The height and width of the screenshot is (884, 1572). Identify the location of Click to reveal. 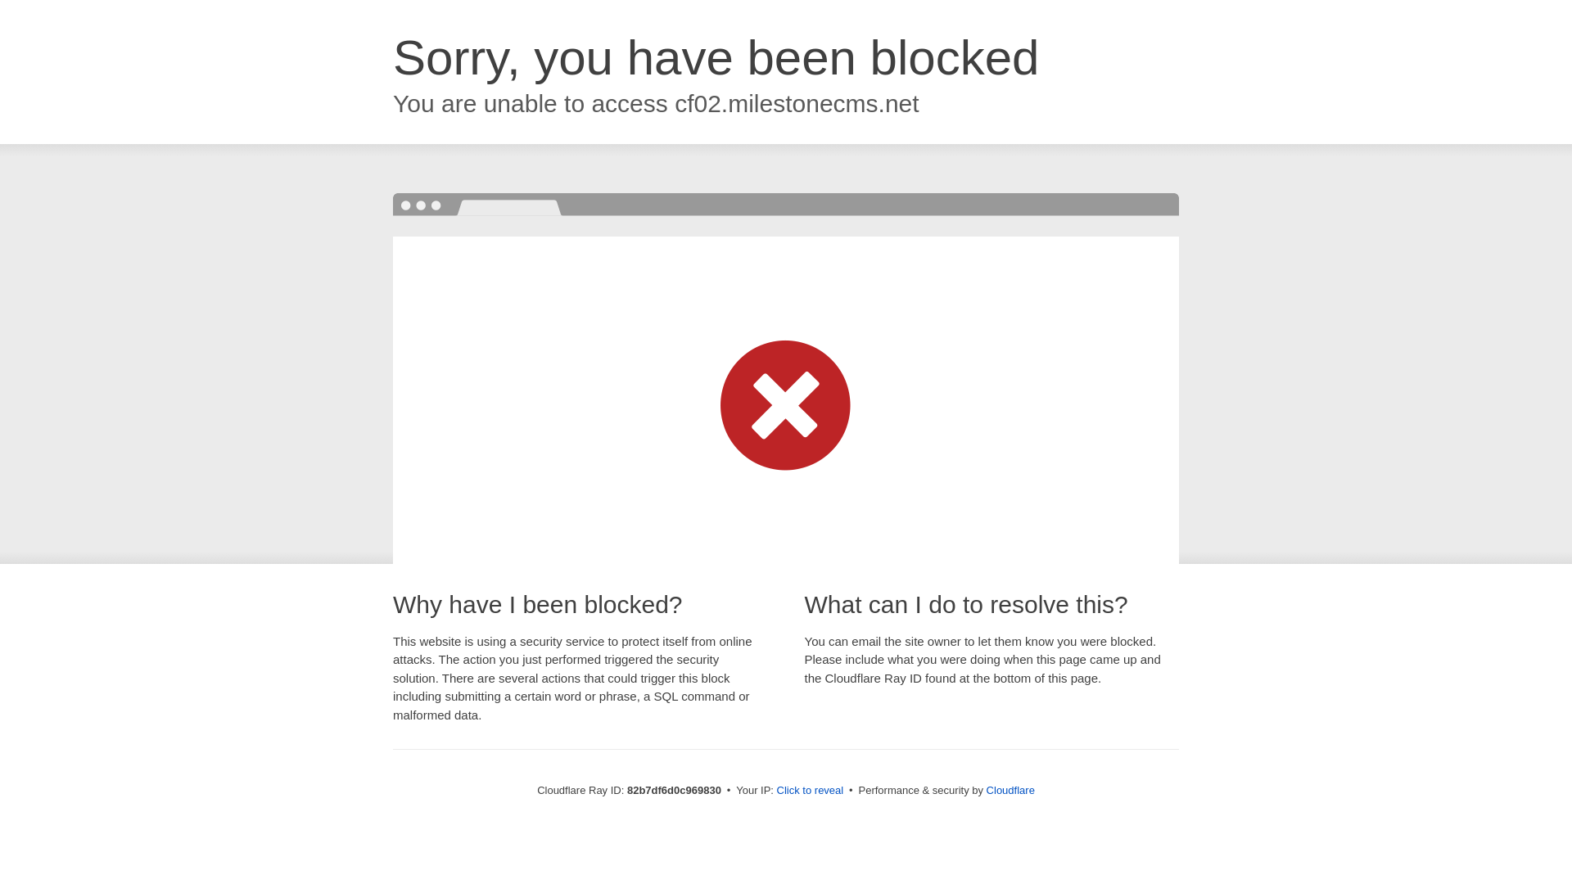
(811, 791).